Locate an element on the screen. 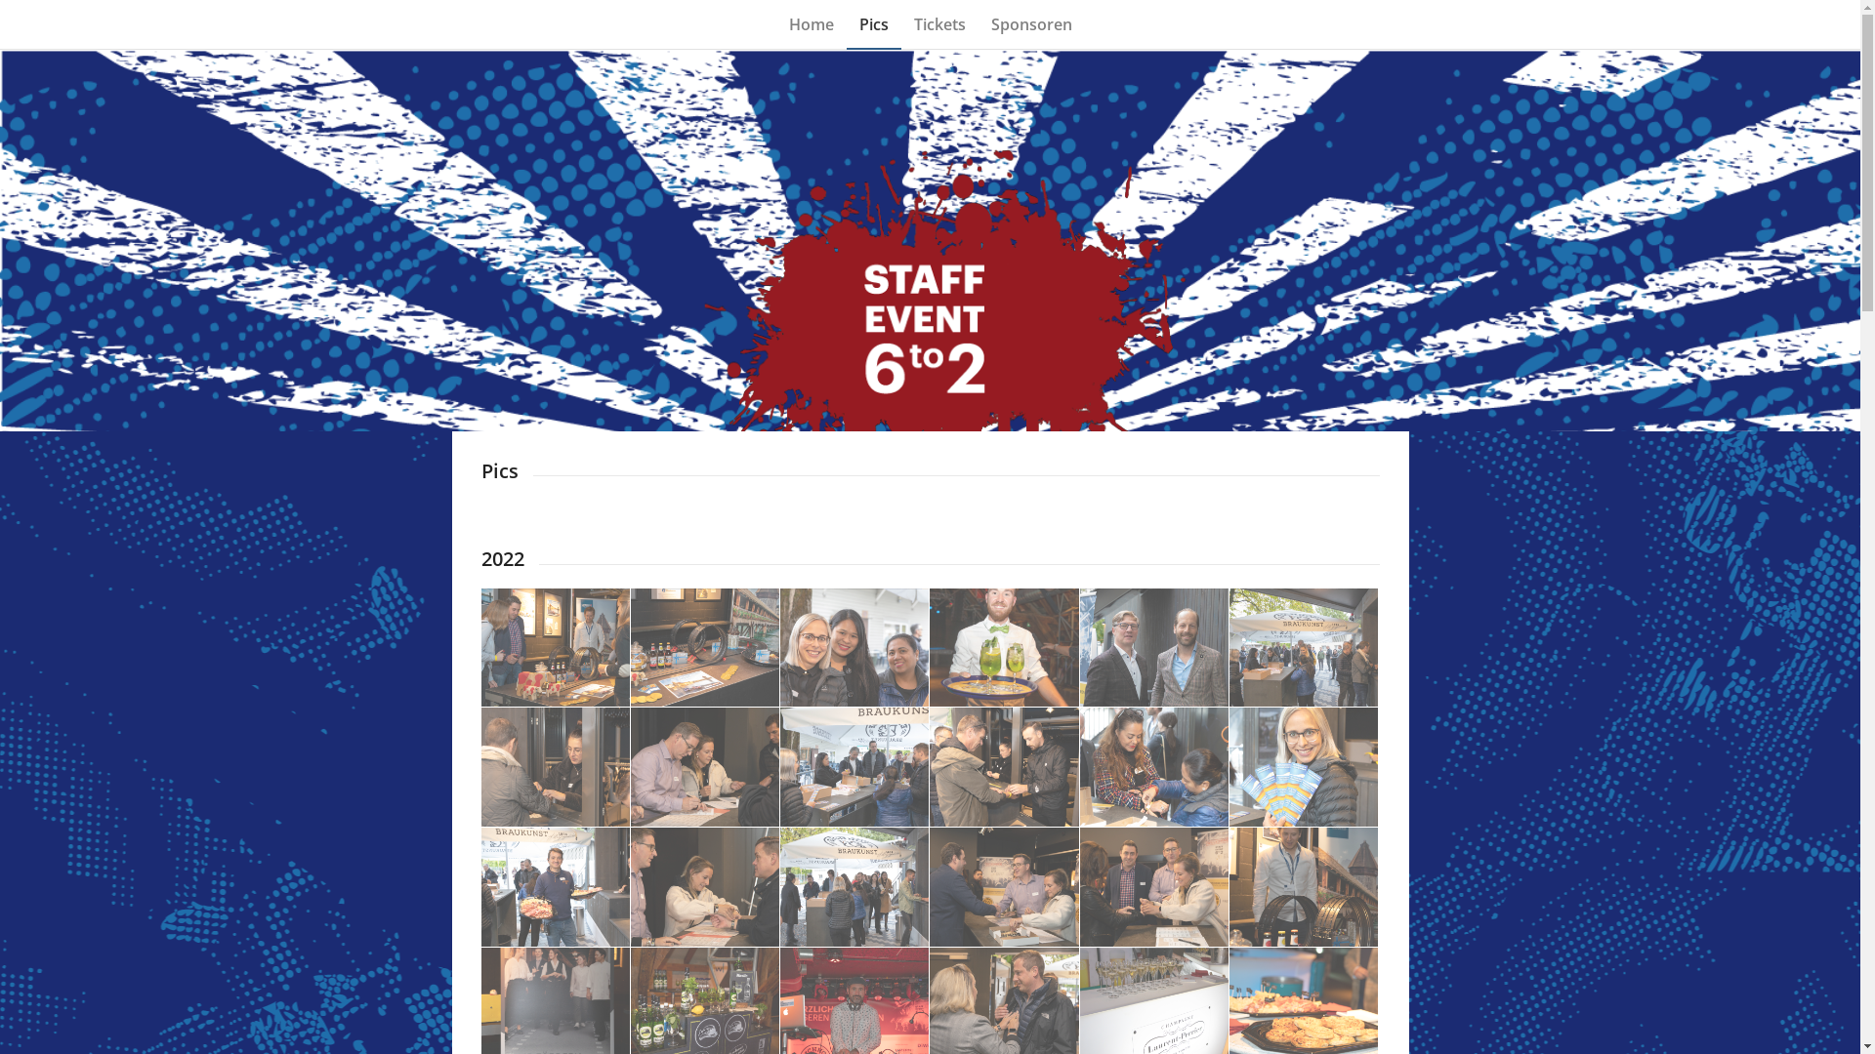  _U5A3500 is located at coordinates (1154, 767).